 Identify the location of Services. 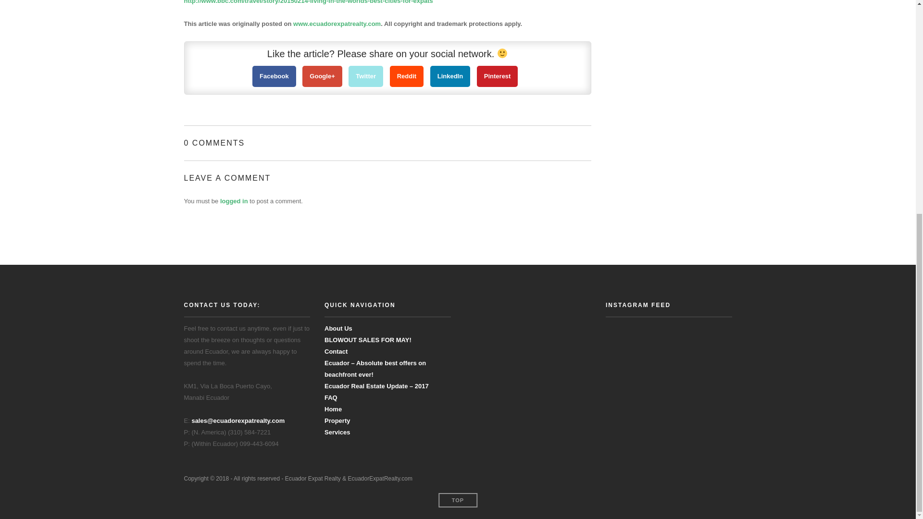
(337, 432).